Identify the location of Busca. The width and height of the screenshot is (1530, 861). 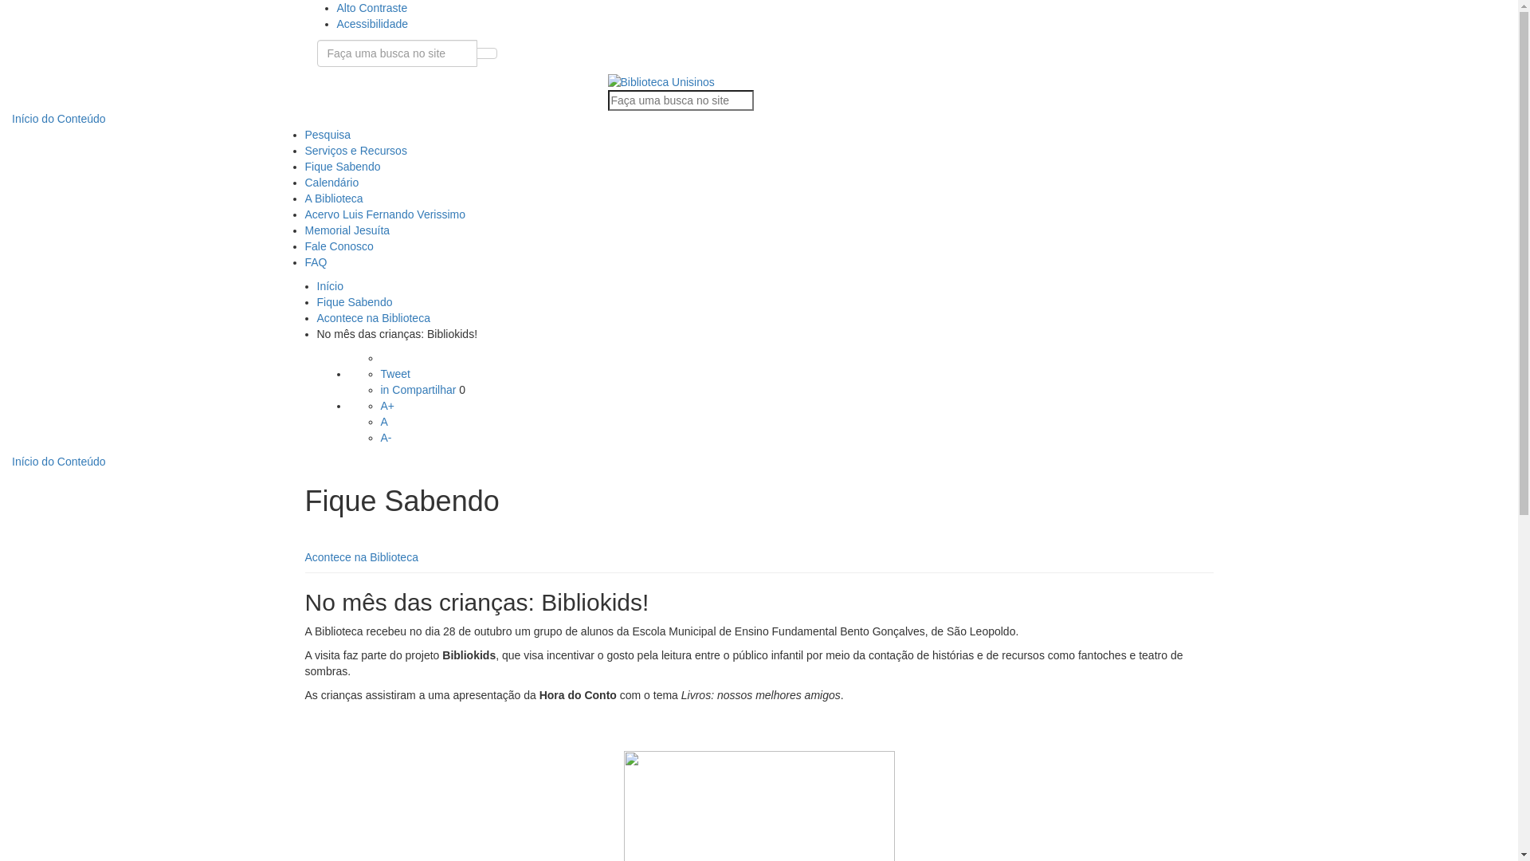
(397, 53).